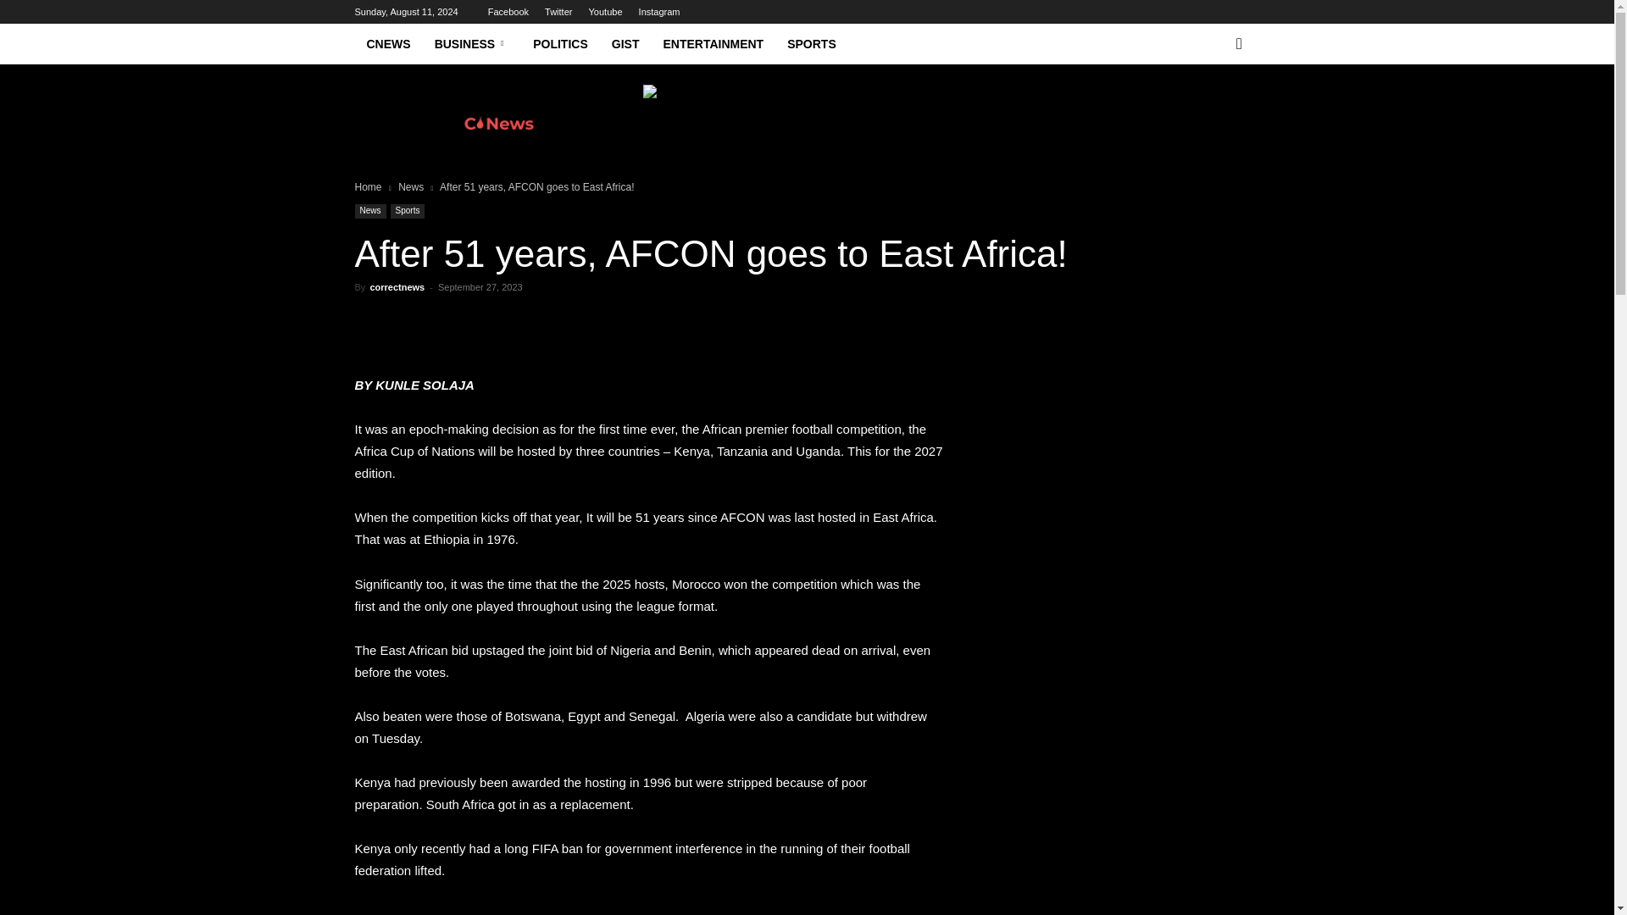 This screenshot has height=915, width=1627. Describe the element at coordinates (473, 44) in the screenshot. I see `BUSINESS` at that location.